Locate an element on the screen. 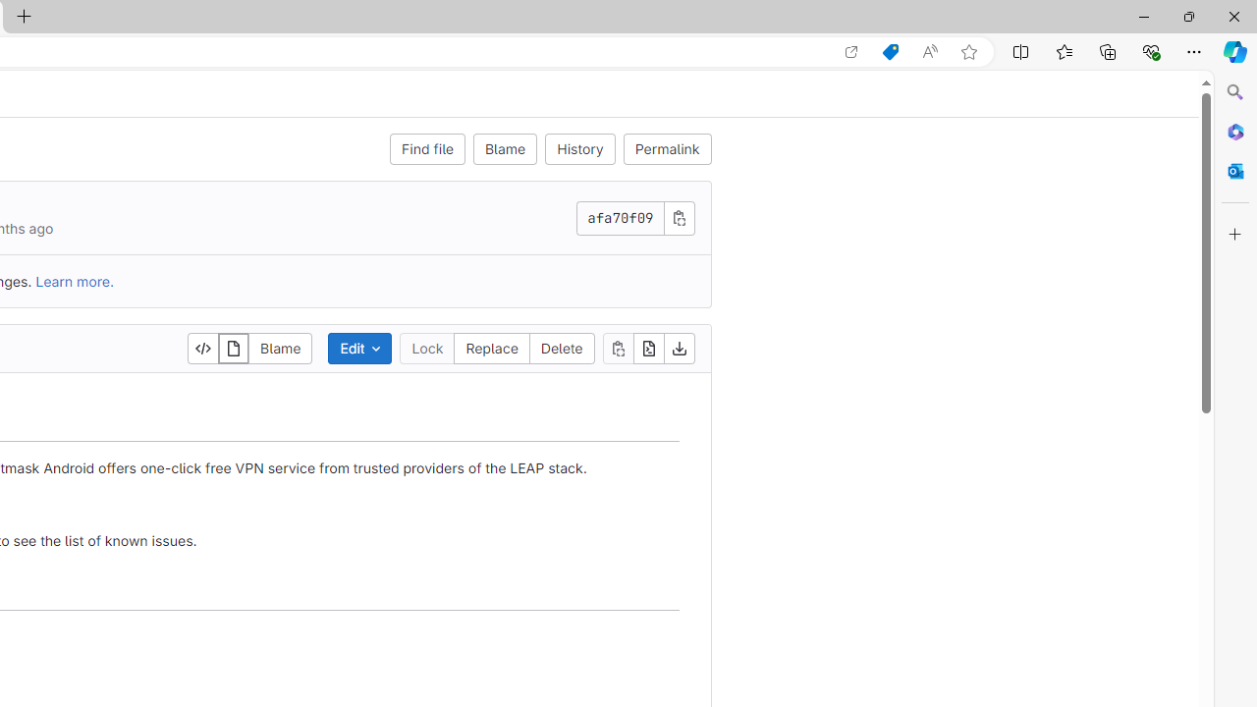 The height and width of the screenshot is (707, 1257). Display source is located at coordinates (203, 348).